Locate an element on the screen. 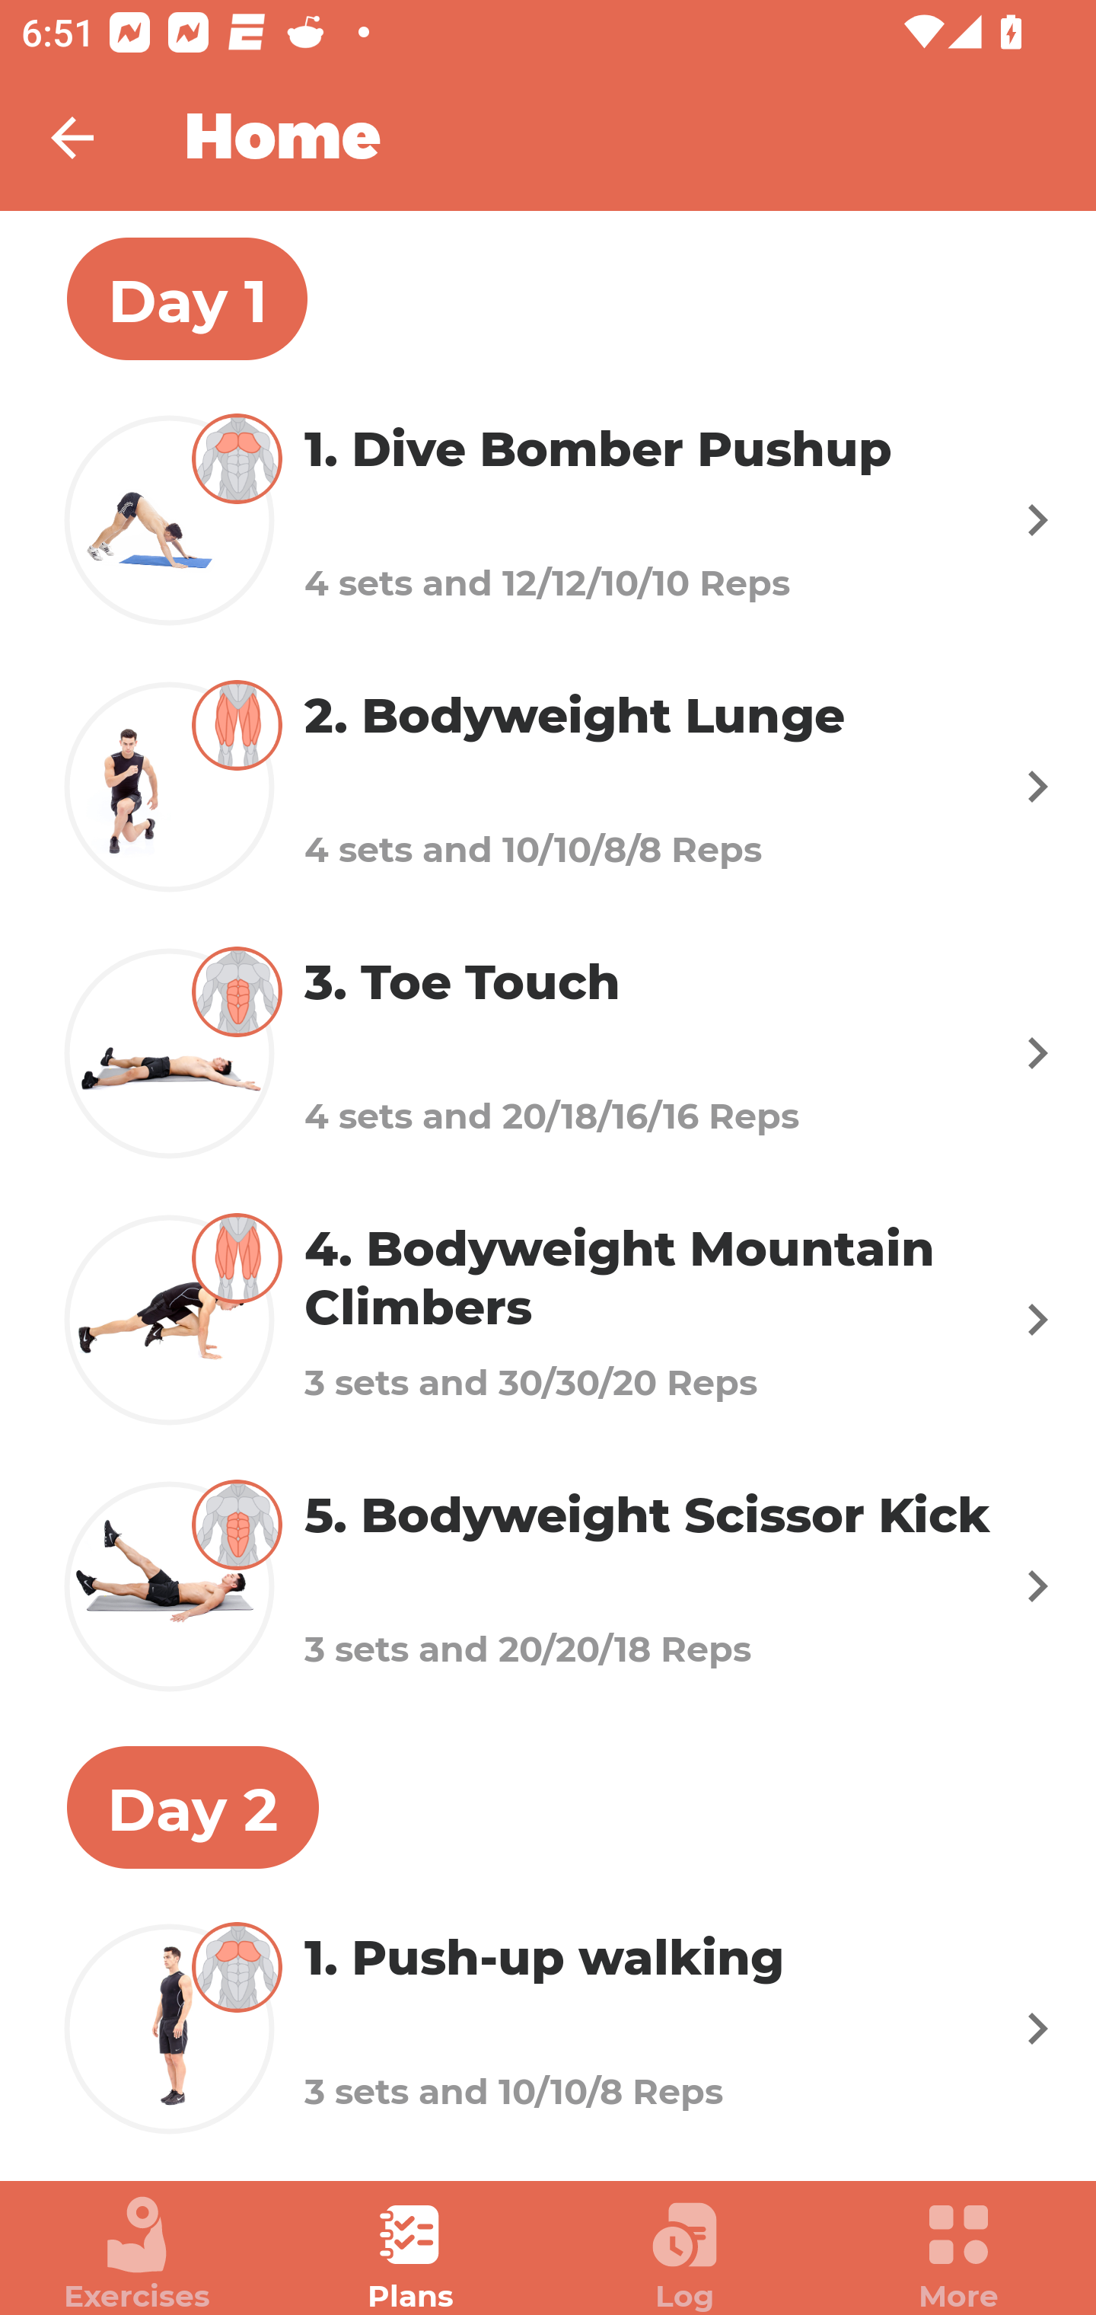 This screenshot has height=2315, width=1096. More is located at coordinates (959, 2254).